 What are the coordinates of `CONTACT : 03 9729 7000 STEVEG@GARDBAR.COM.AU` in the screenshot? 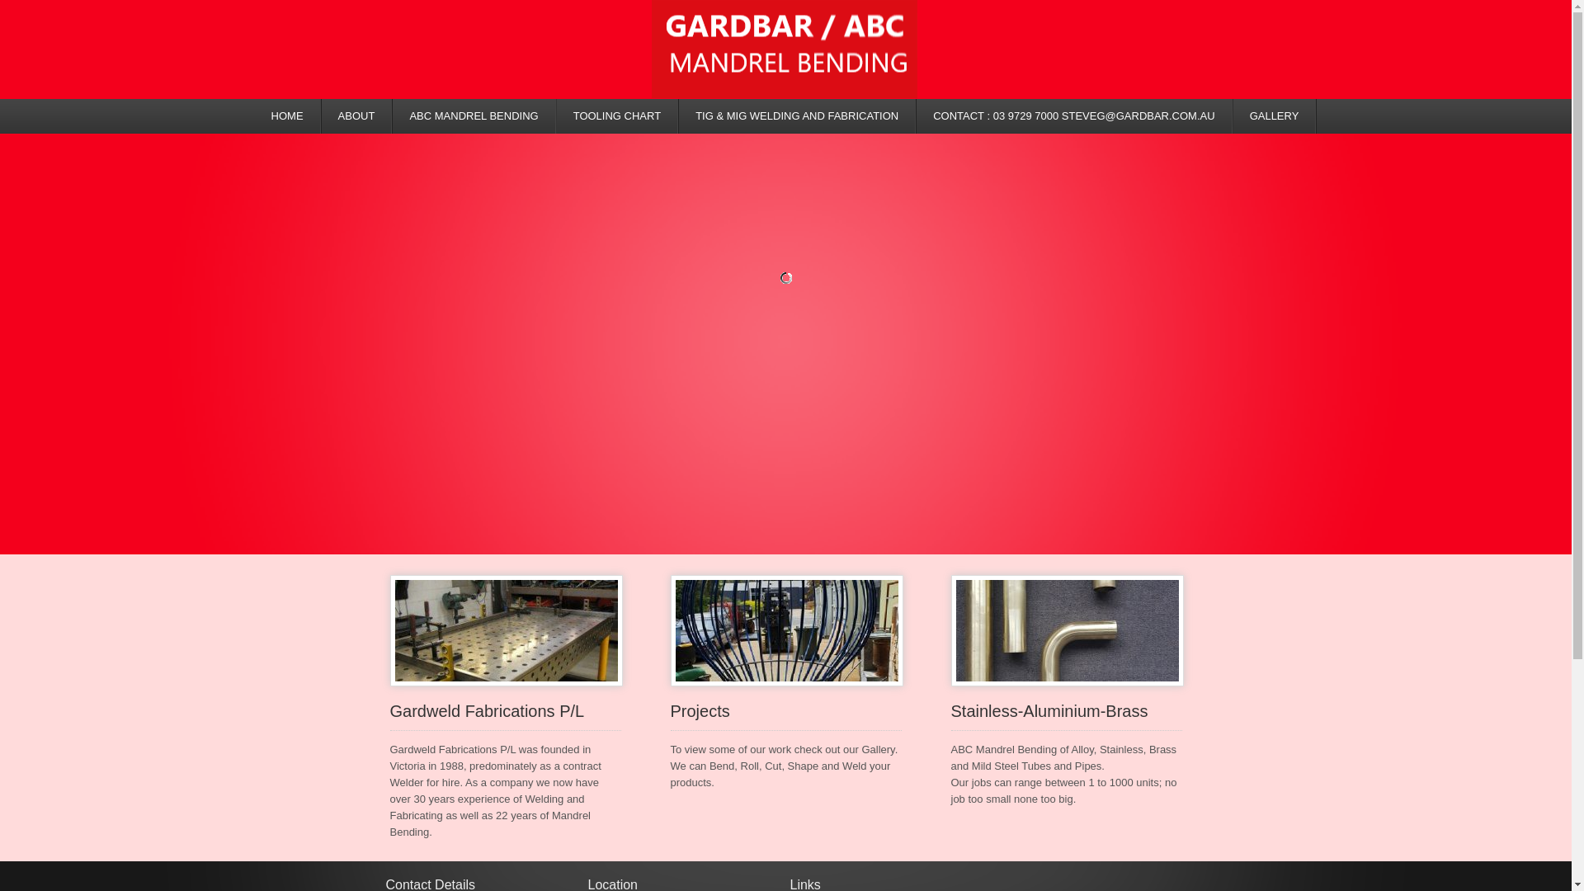 It's located at (1074, 116).